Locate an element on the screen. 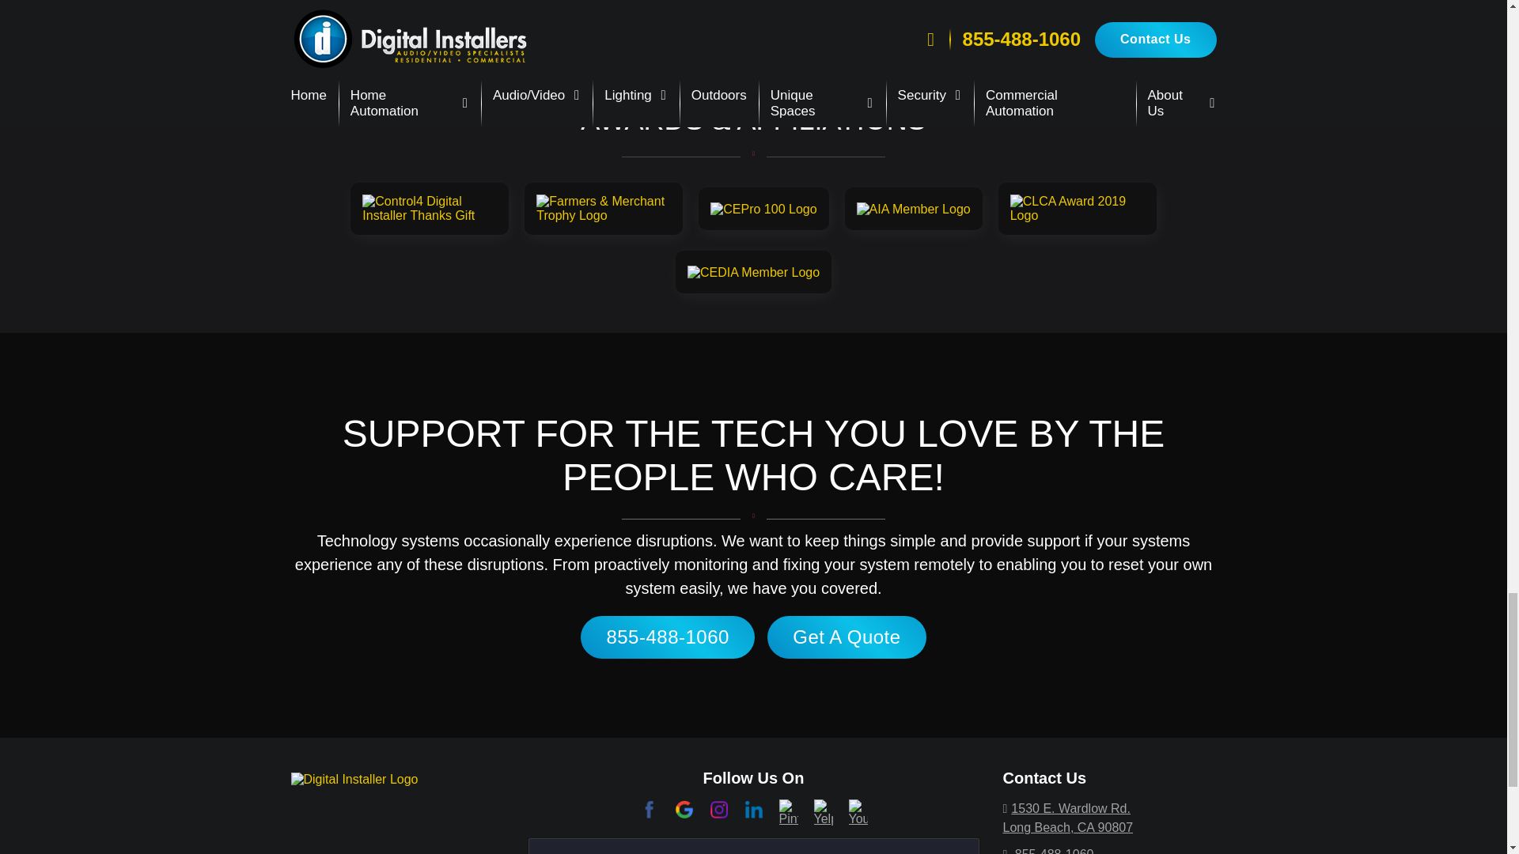 The height and width of the screenshot is (854, 1519). View Instagram is located at coordinates (718, 808).